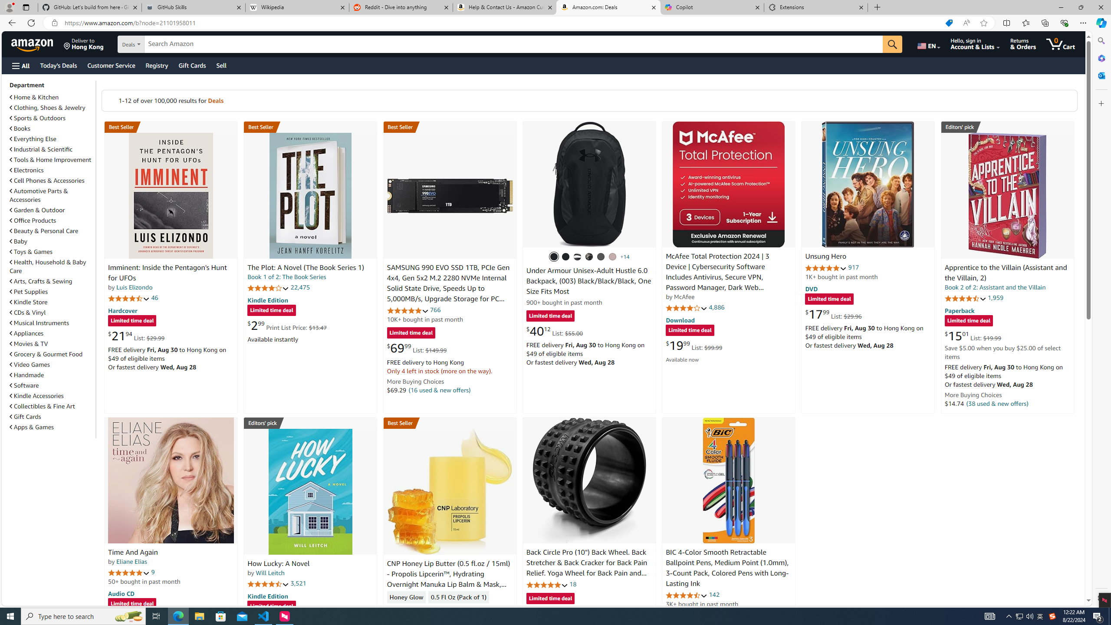 The height and width of the screenshot is (625, 1111). What do you see at coordinates (52, 195) in the screenshot?
I see `Automotive Parts & Accessories` at bounding box center [52, 195].